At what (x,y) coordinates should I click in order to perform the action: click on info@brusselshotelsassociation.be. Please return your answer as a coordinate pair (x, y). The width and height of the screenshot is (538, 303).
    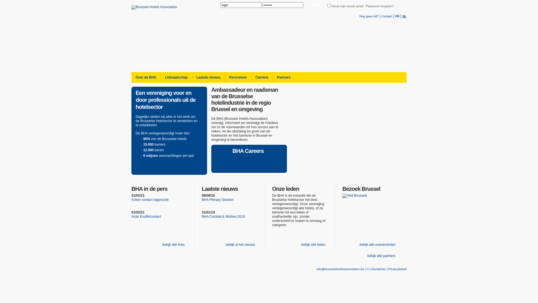
    Looking at the image, I should click on (340, 269).